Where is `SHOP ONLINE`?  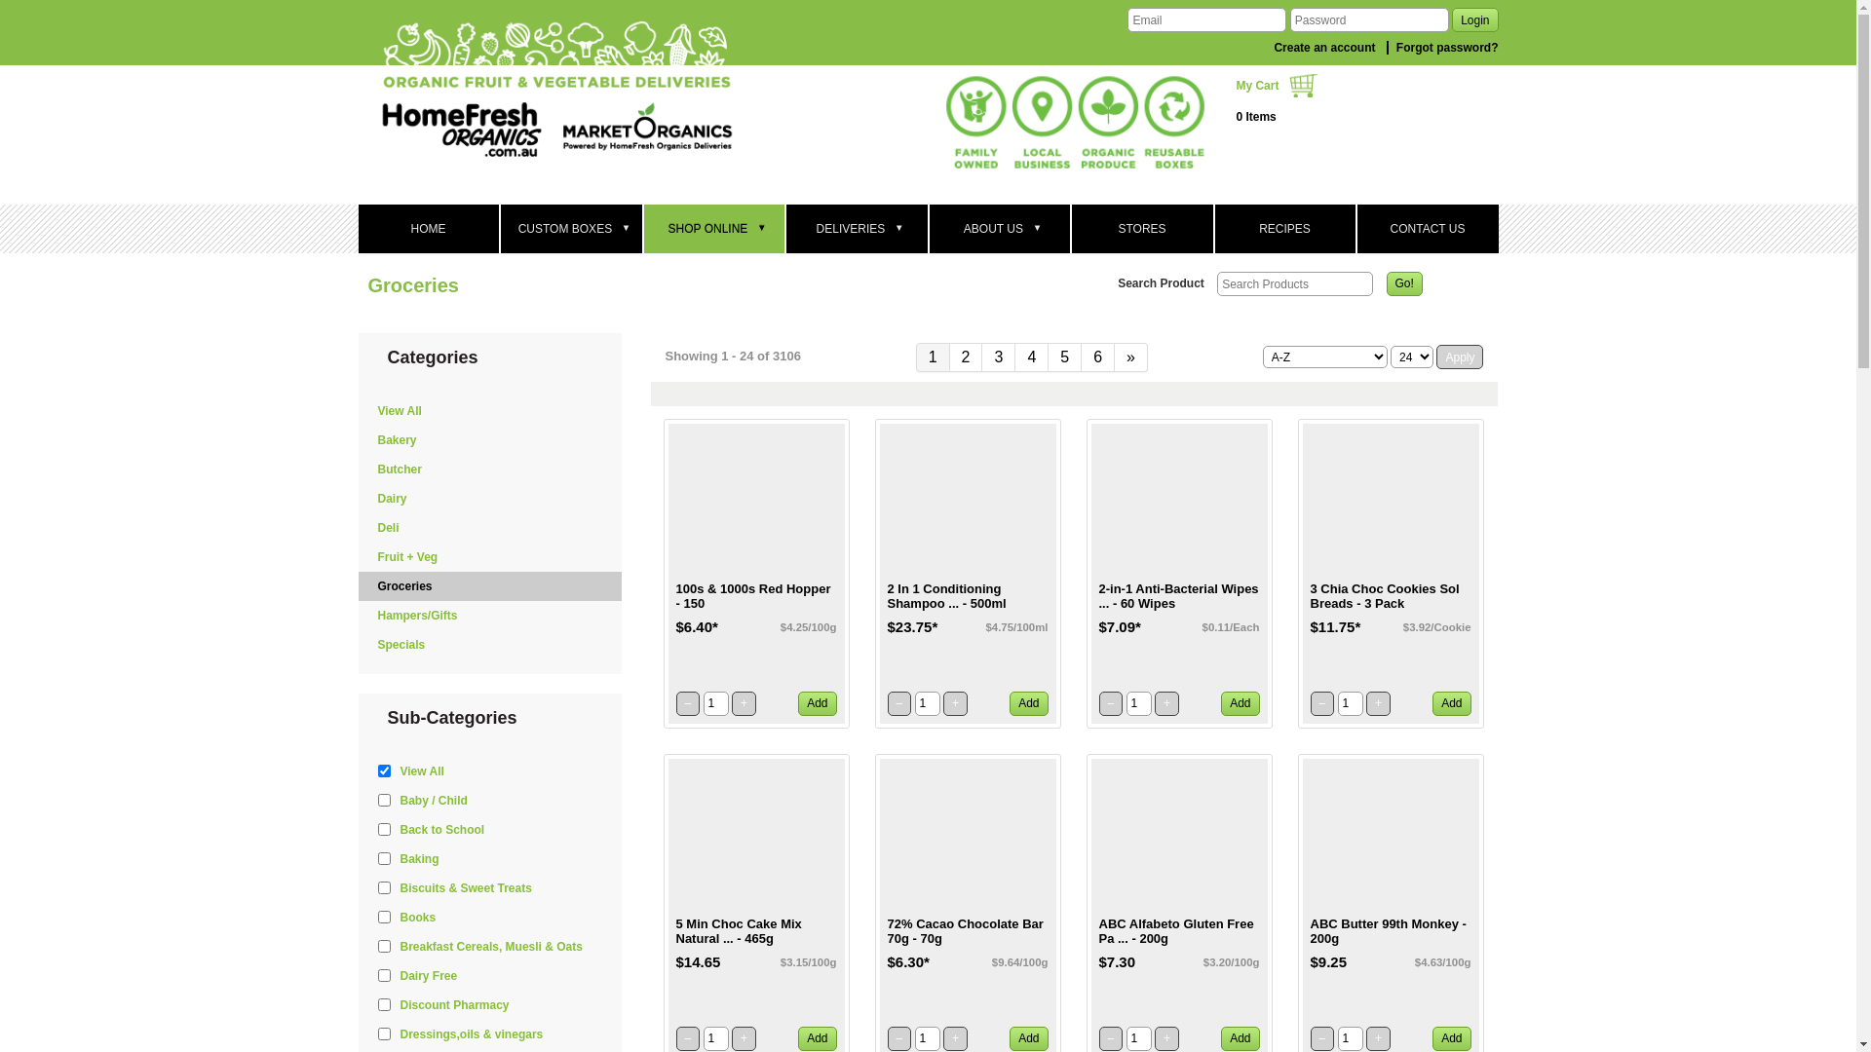
SHOP ONLINE is located at coordinates (713, 229).